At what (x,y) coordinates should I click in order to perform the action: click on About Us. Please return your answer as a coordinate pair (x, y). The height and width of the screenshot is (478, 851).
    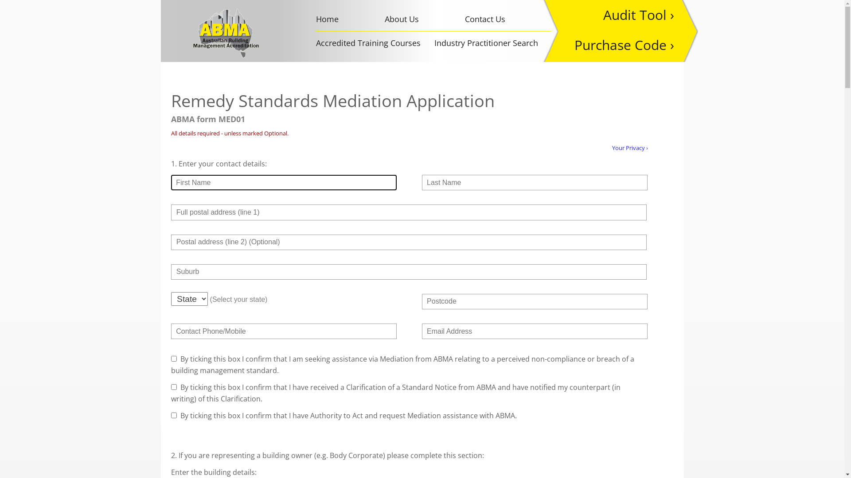
    Looking at the image, I should click on (402, 19).